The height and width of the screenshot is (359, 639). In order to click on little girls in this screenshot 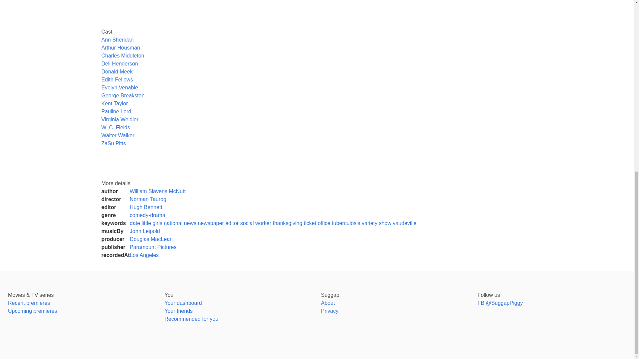, I will do `click(152, 223)`.